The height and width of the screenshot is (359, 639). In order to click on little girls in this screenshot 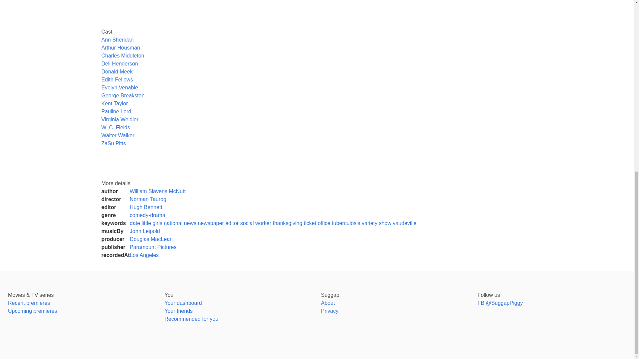, I will do `click(152, 223)`.